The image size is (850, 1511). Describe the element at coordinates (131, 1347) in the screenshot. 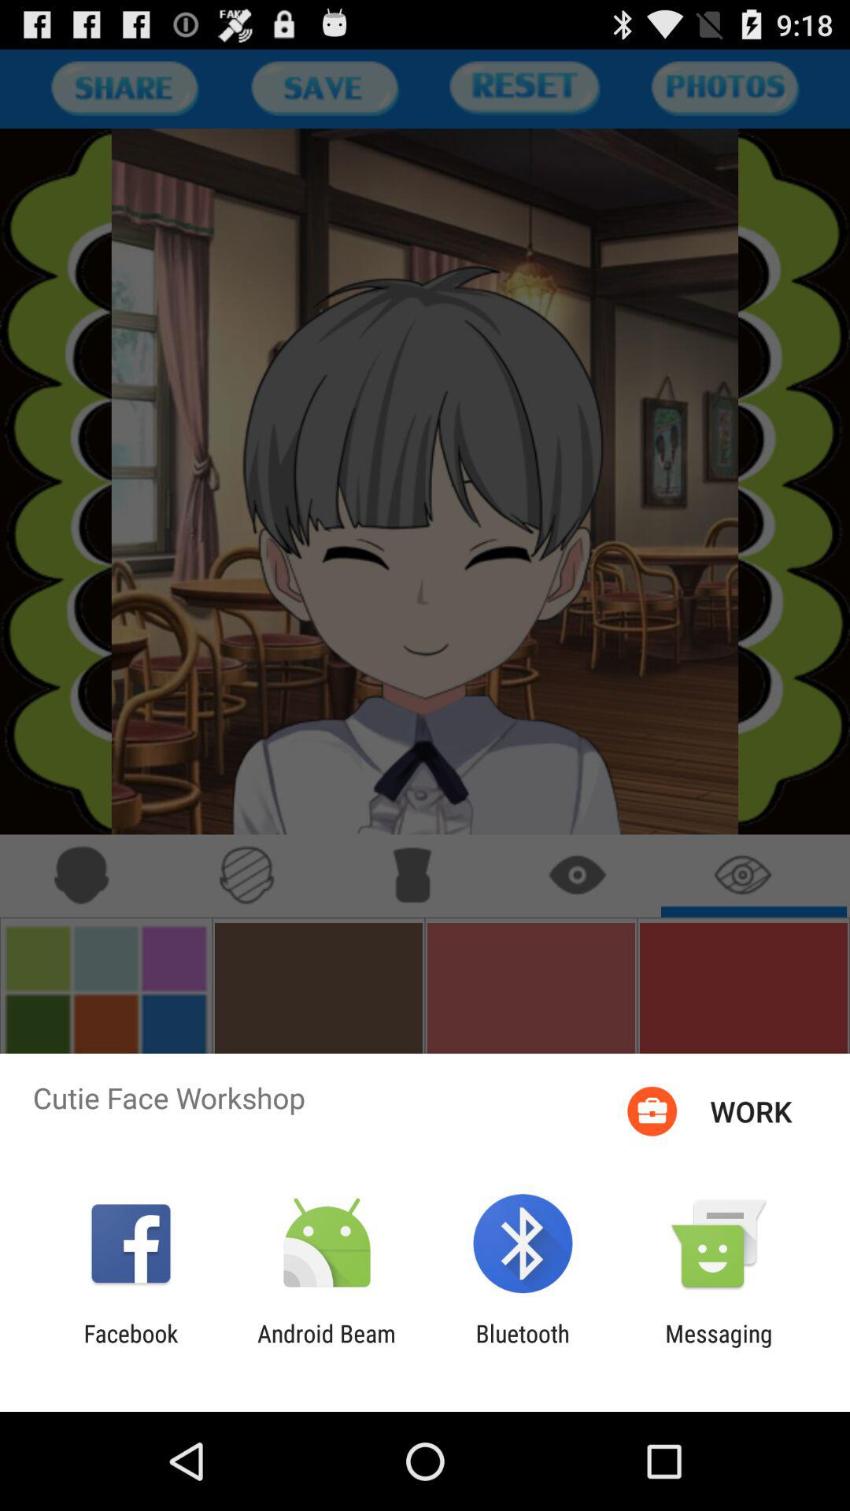

I see `jump to facebook` at that location.